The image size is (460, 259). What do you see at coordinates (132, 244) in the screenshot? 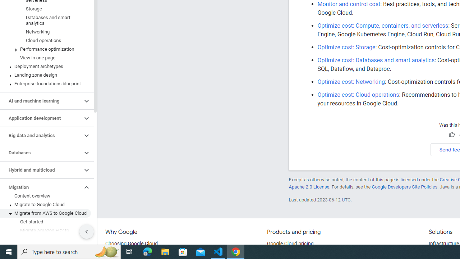
I see `Choosing Google Cloud` at bounding box center [132, 244].